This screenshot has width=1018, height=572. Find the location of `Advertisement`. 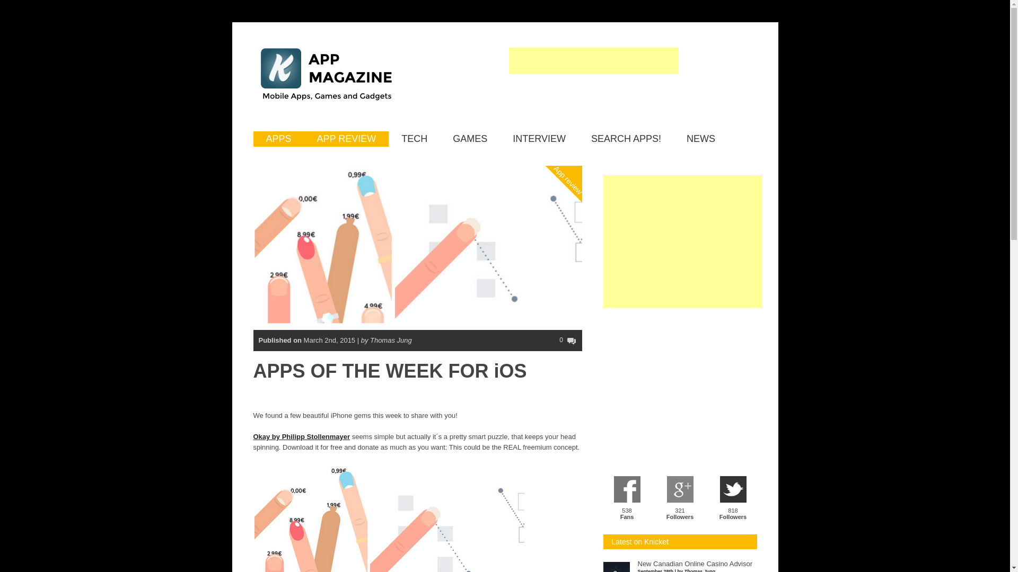

Advertisement is located at coordinates (594, 101).